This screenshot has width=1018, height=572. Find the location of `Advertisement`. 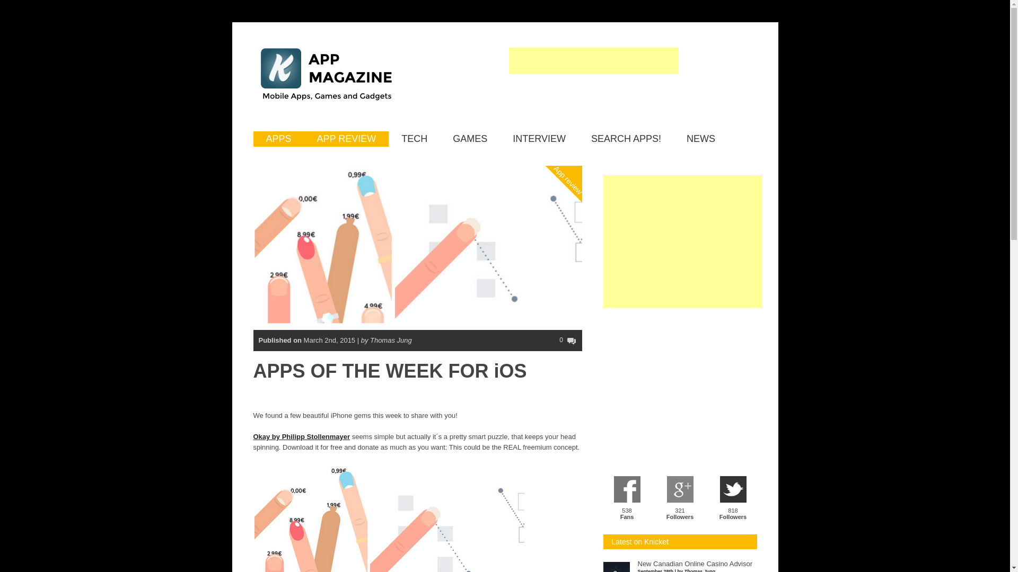

Advertisement is located at coordinates (594, 101).